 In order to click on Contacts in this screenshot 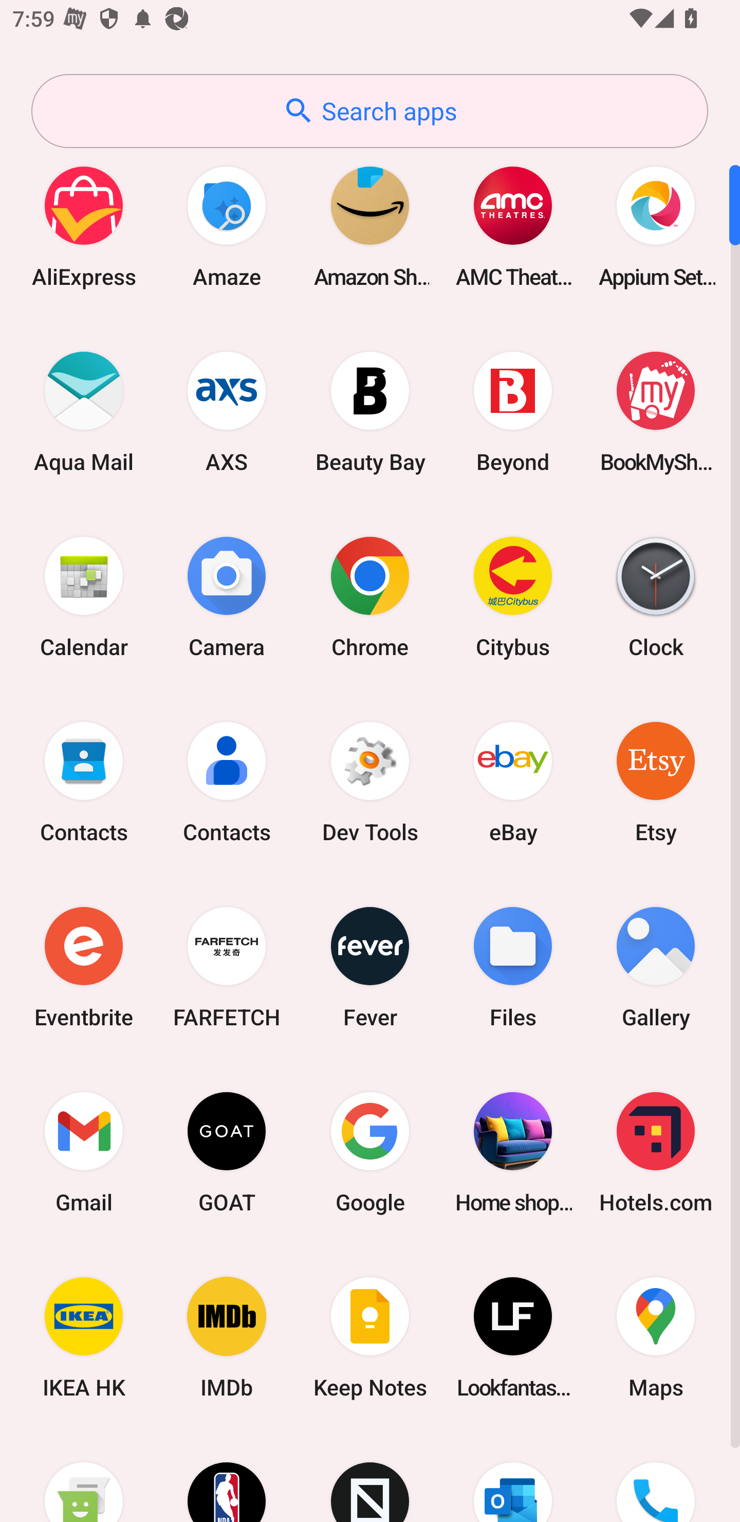, I will do `click(84, 782)`.